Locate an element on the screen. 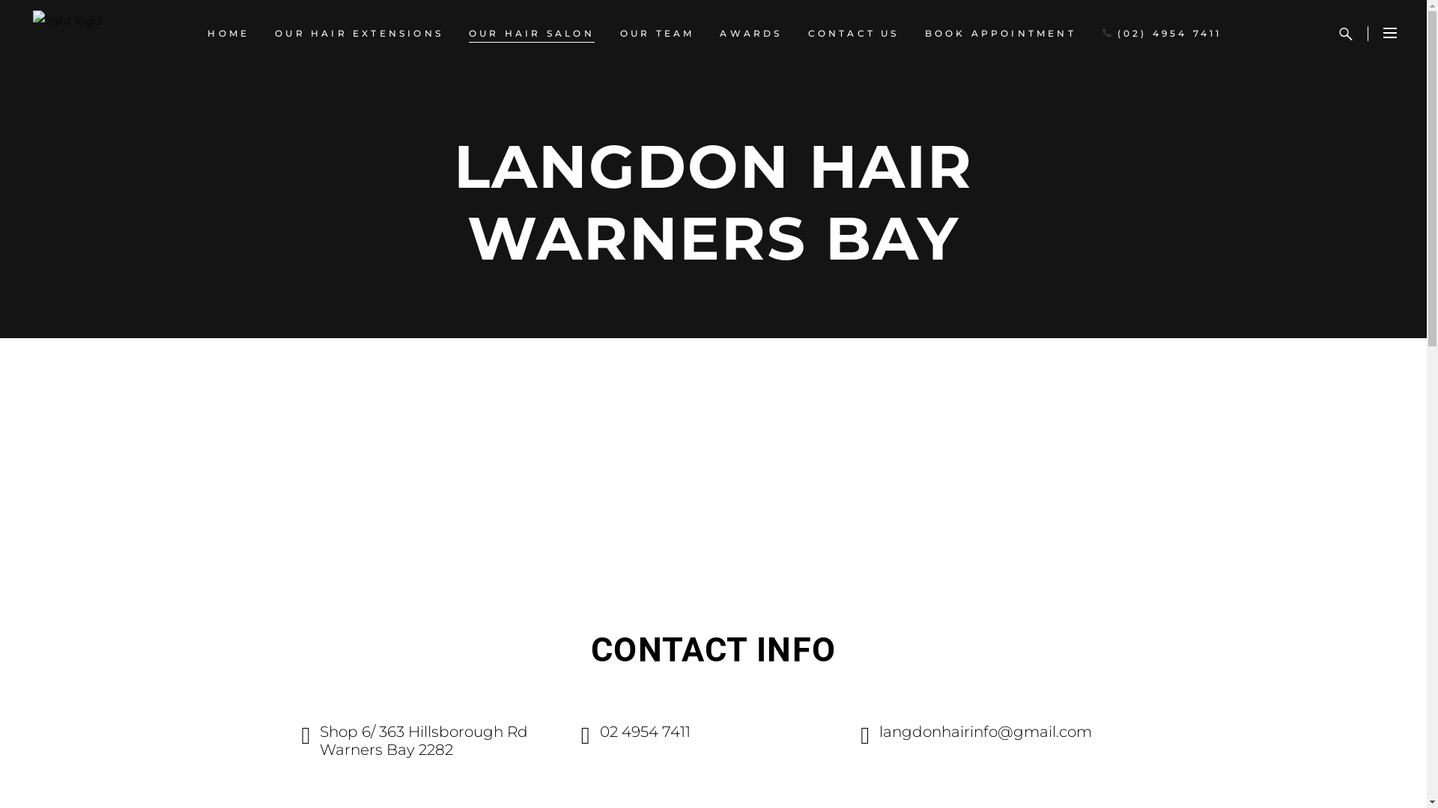 The height and width of the screenshot is (808, 1438). BOOK APPOINTMENT is located at coordinates (1001, 34).